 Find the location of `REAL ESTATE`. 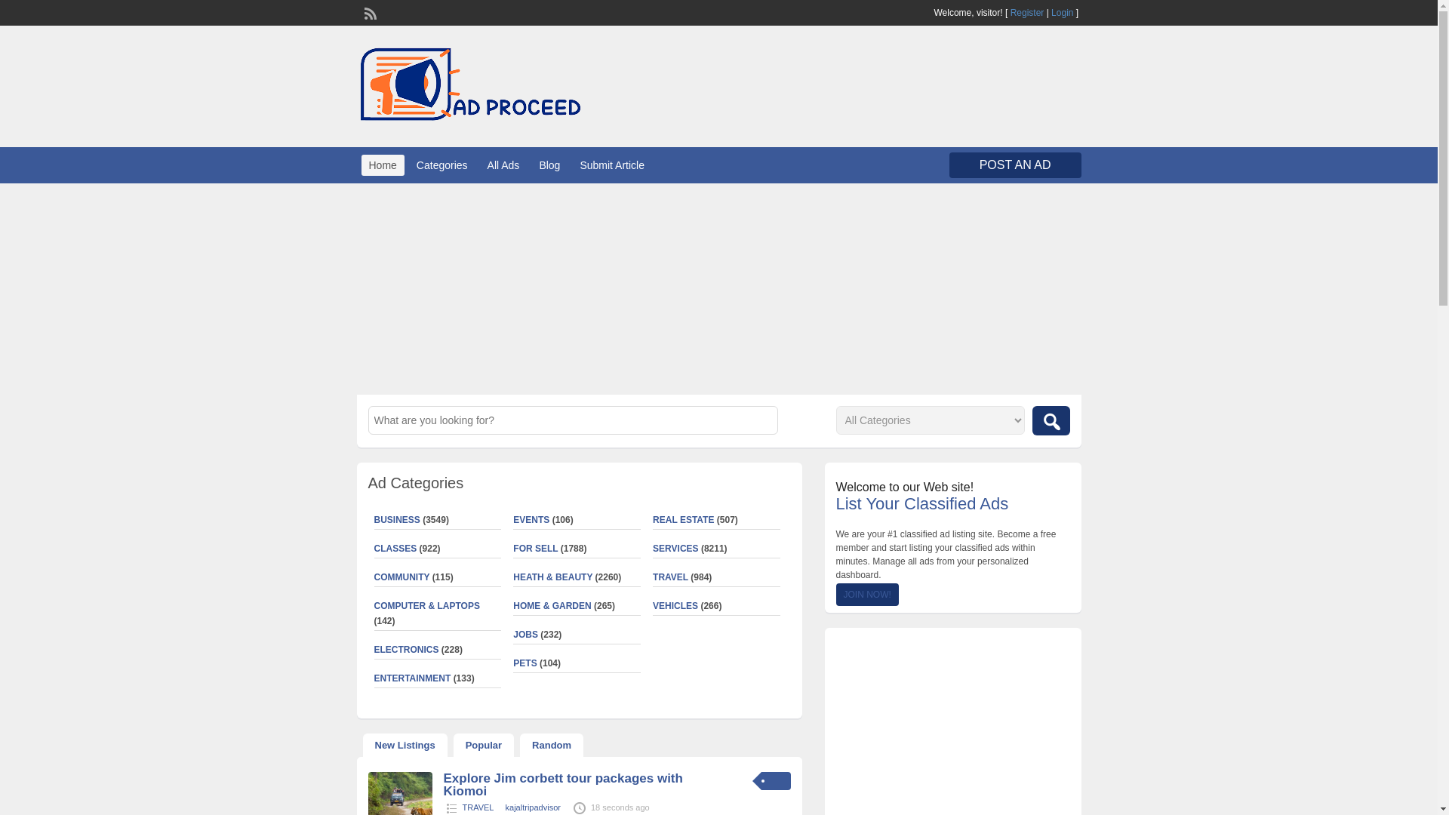

REAL ESTATE is located at coordinates (684, 519).